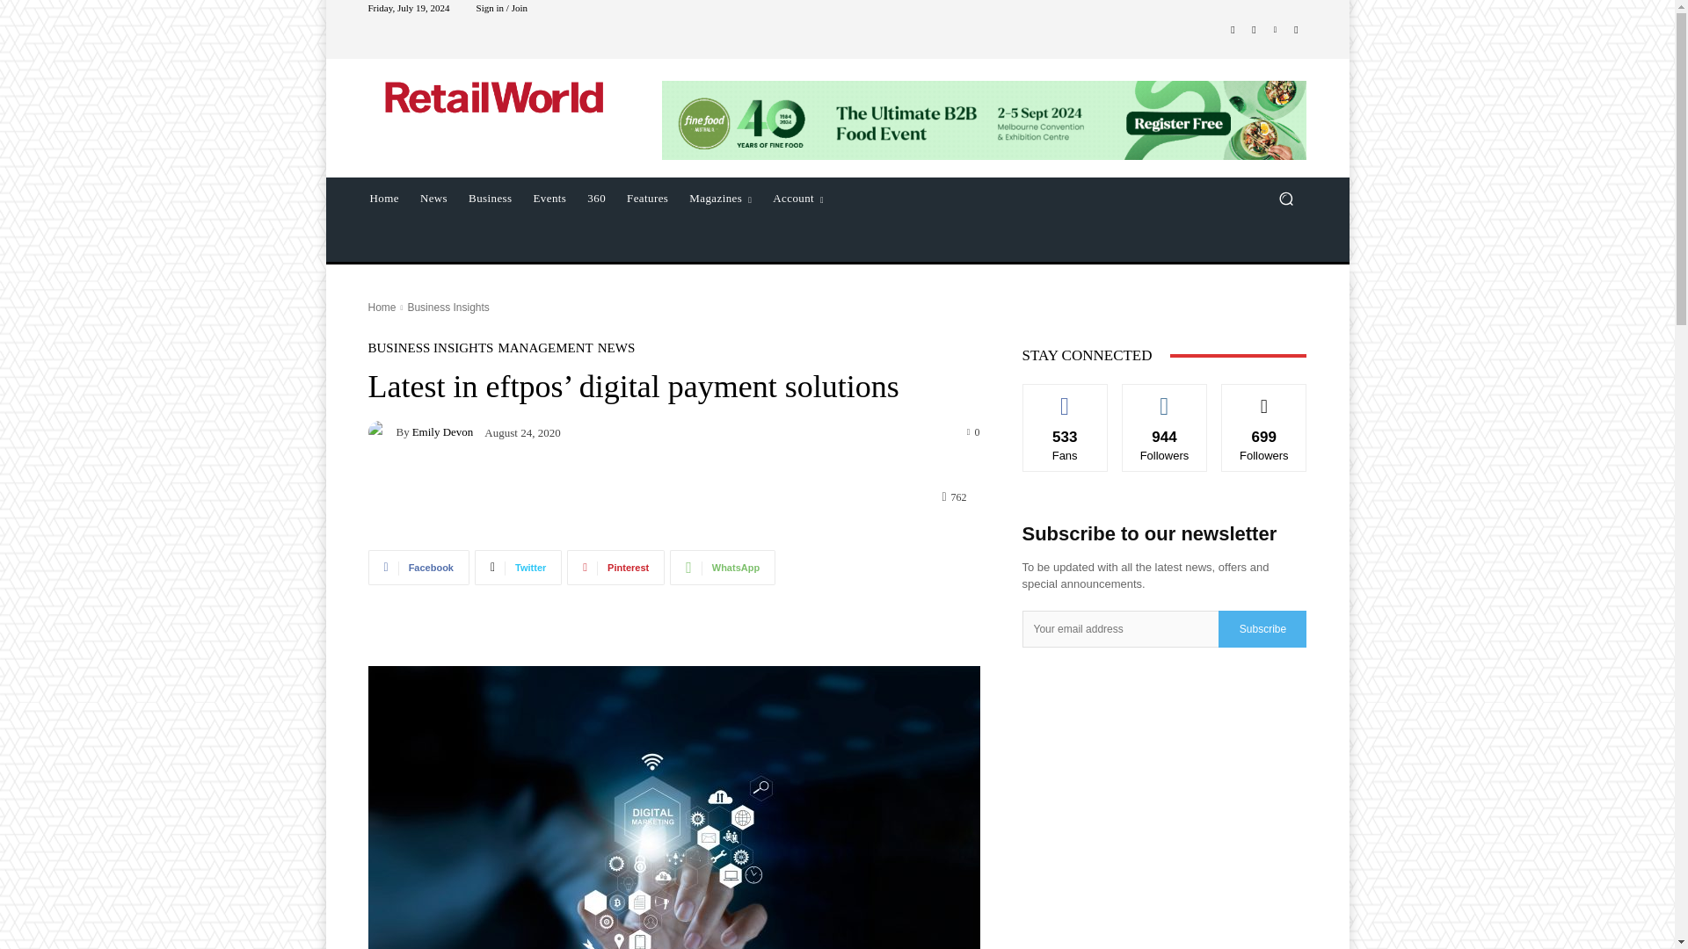 The width and height of the screenshot is (1688, 949). I want to click on 360, so click(596, 198).